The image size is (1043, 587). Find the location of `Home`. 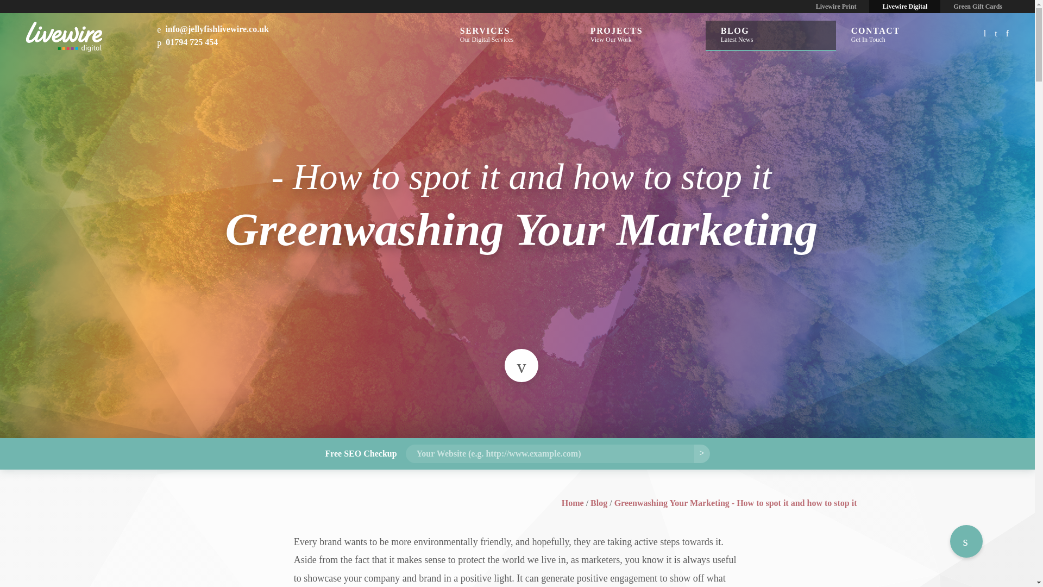

Home is located at coordinates (904, 7).